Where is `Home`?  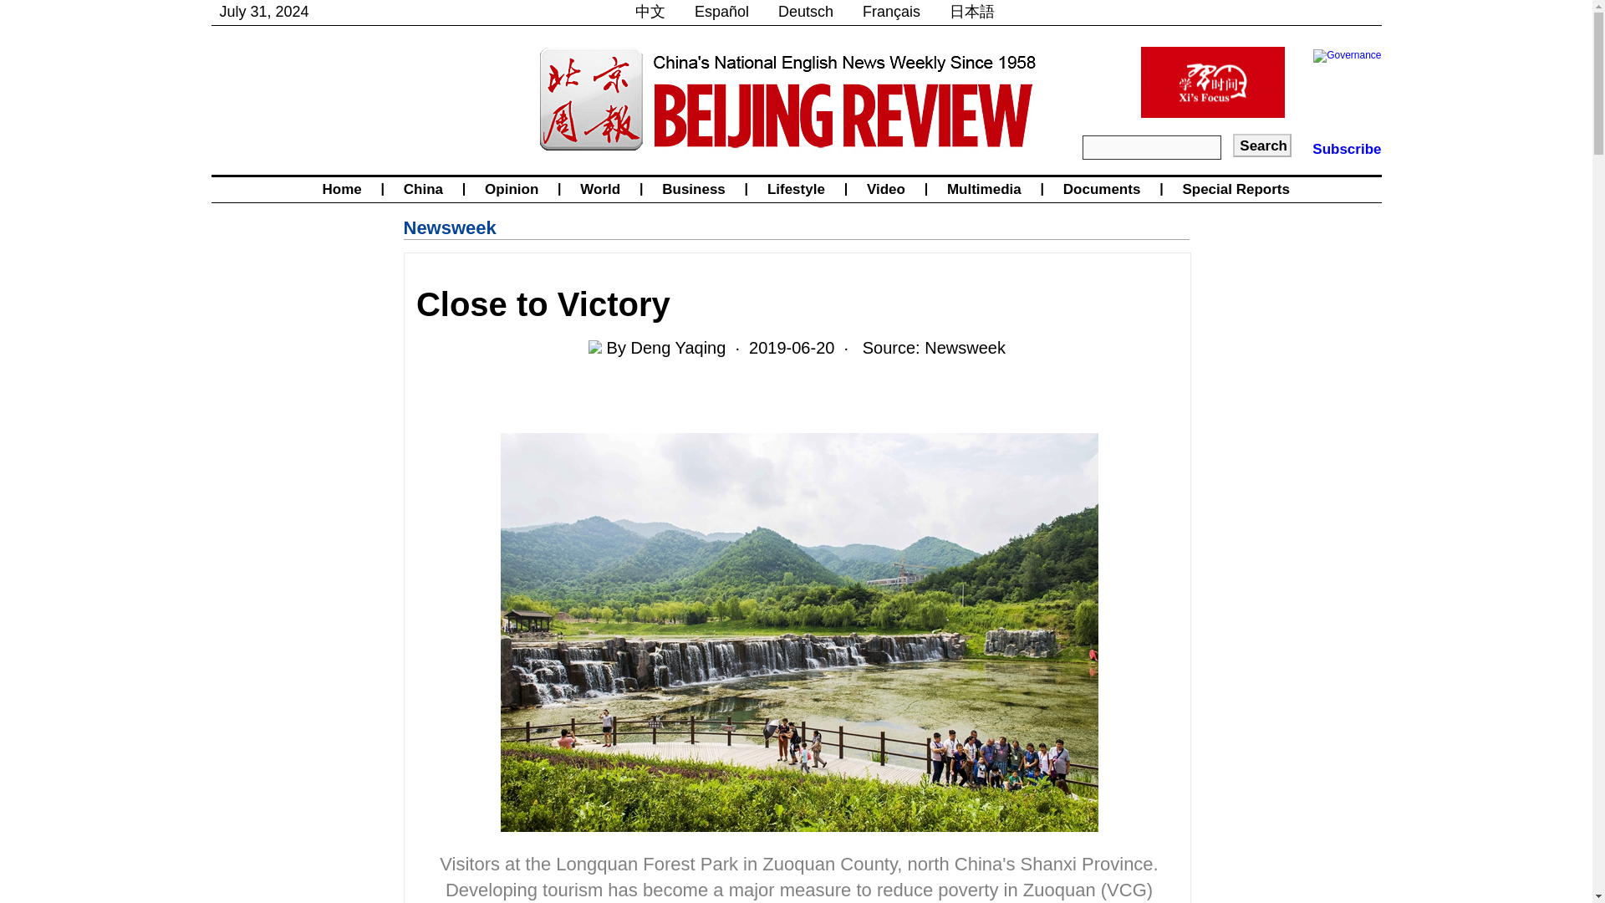 Home is located at coordinates (341, 189).